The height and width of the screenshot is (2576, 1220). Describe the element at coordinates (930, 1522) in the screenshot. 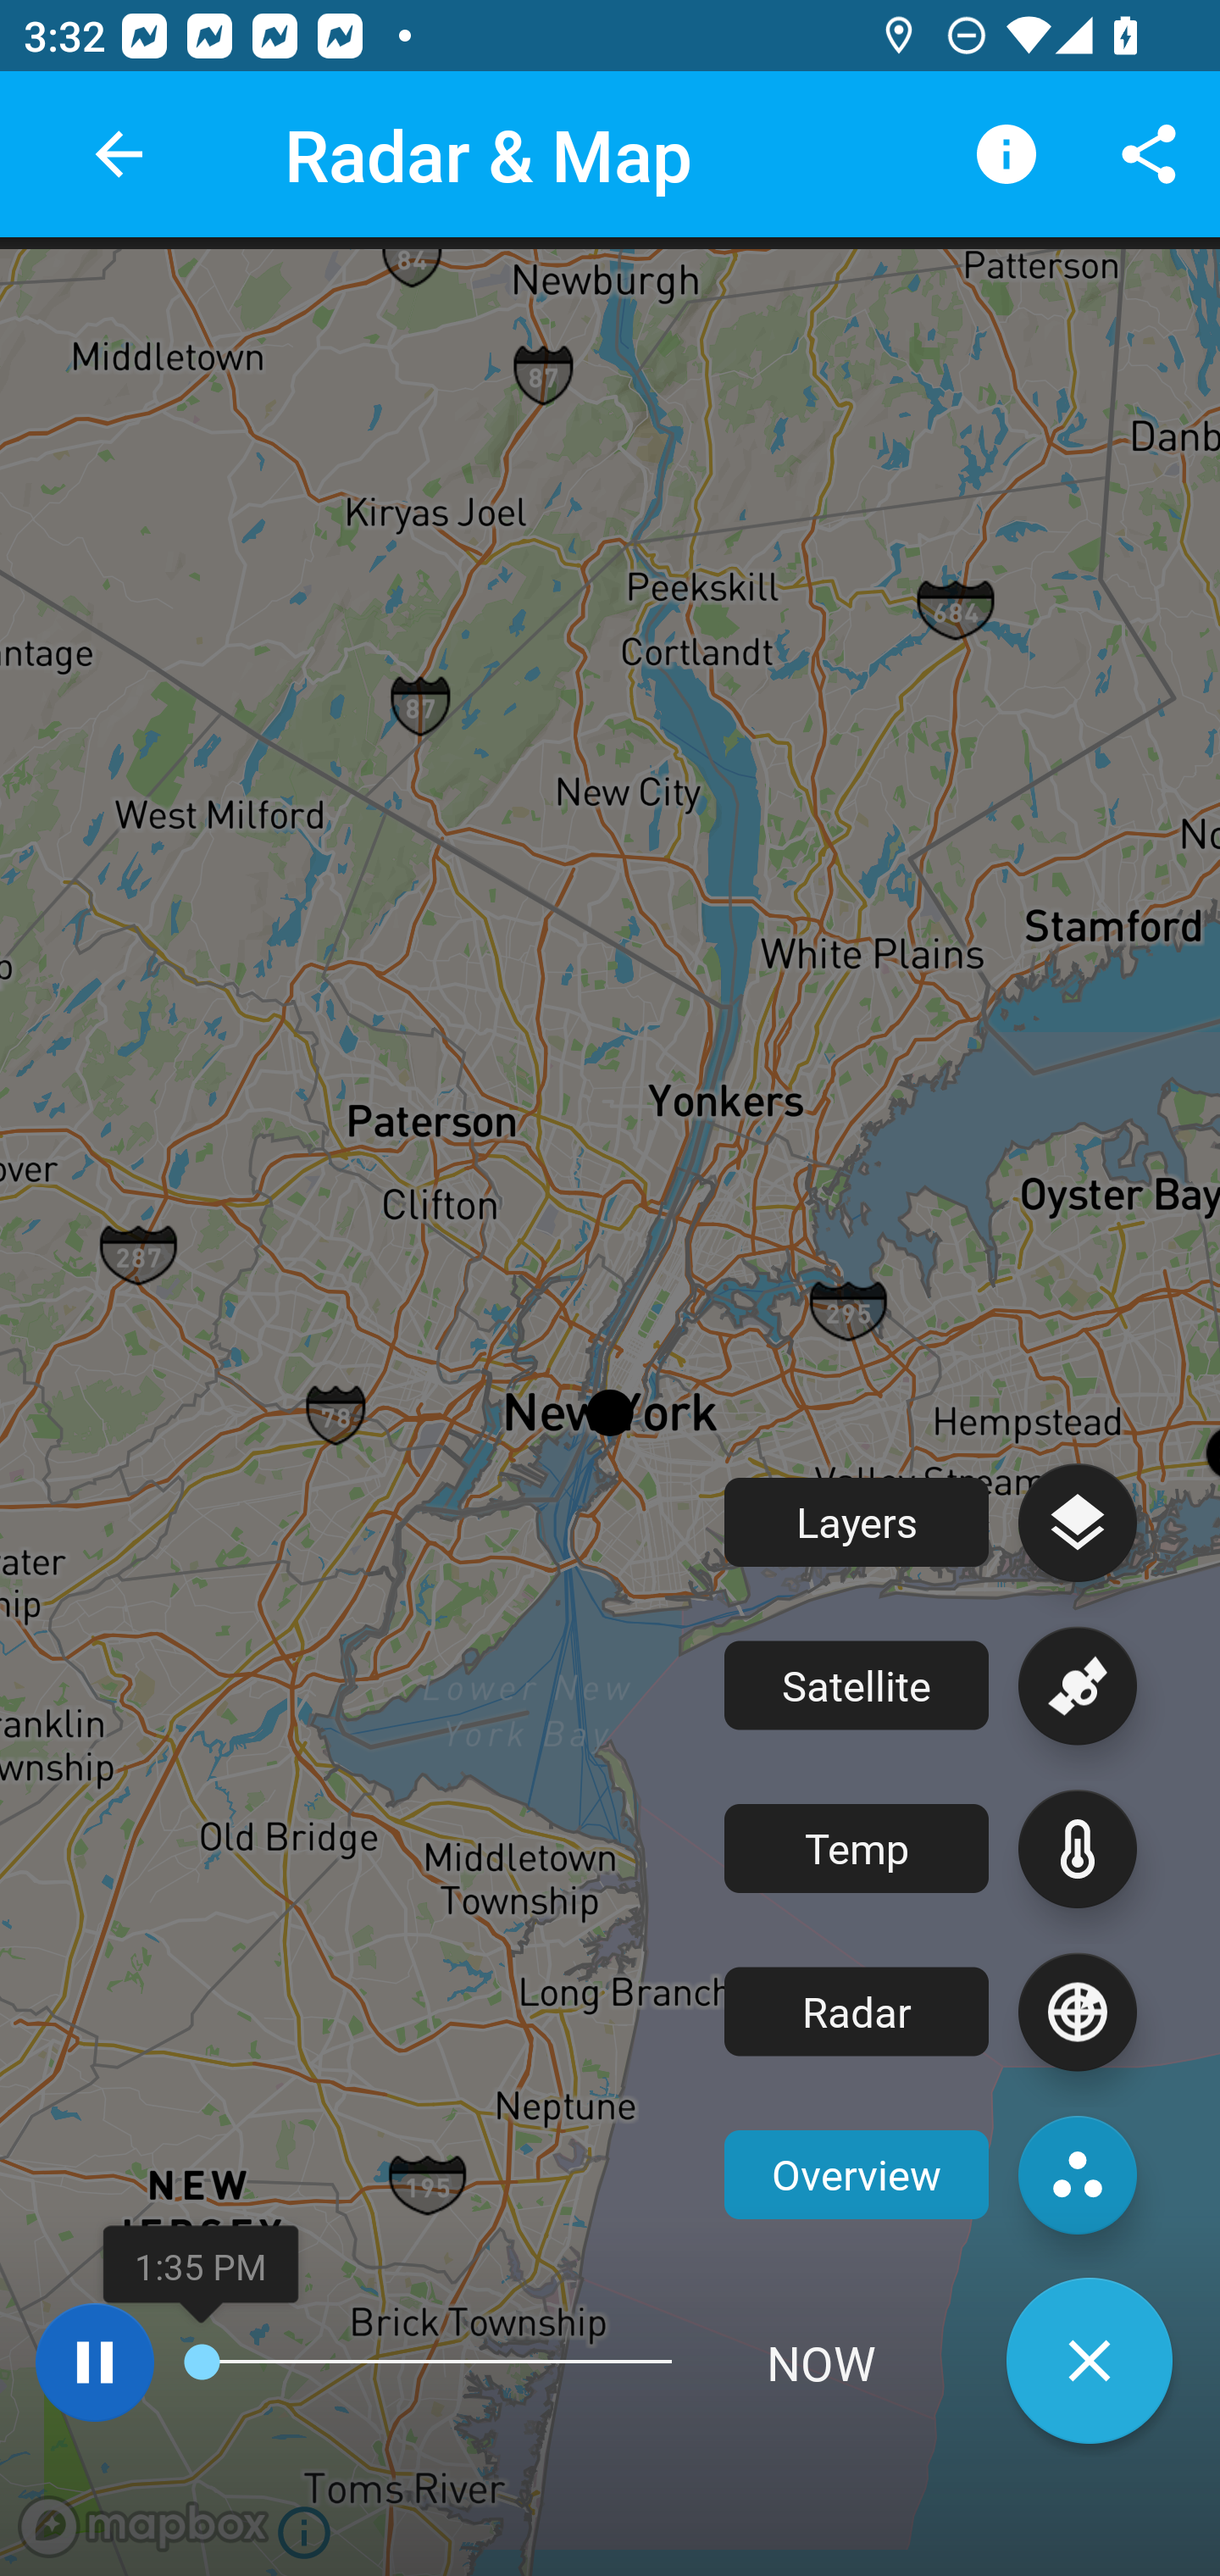

I see `Layers` at that location.